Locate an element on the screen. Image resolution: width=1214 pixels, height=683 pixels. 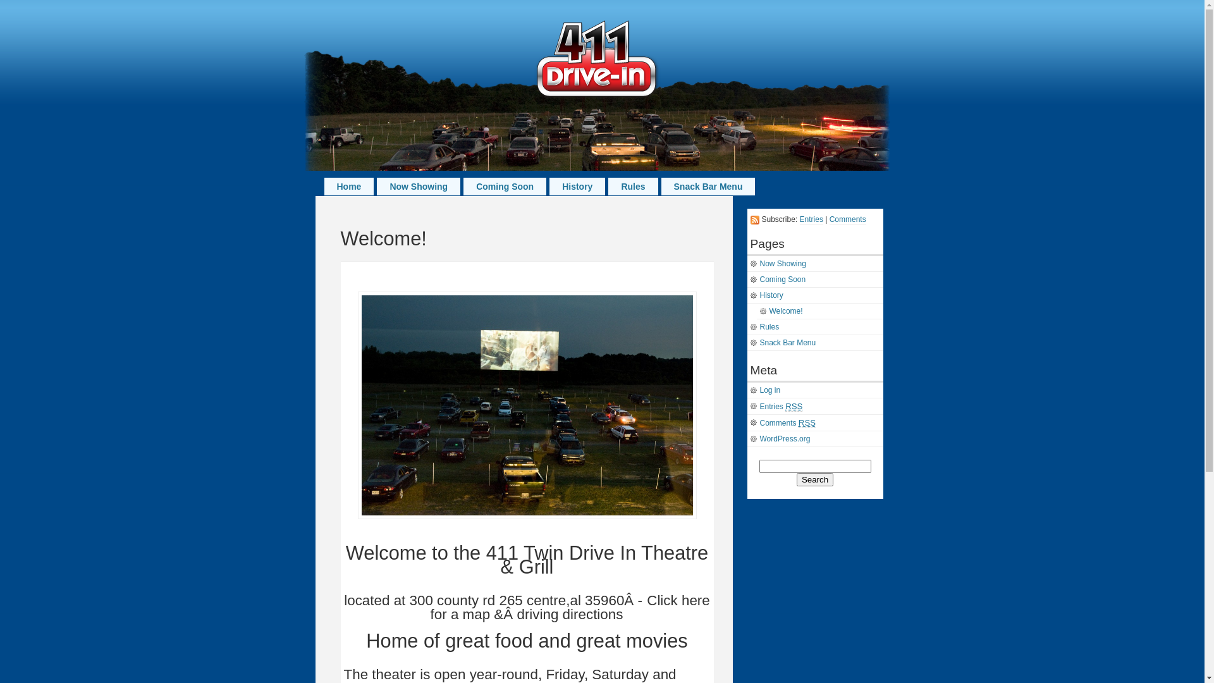
Comments is located at coordinates (848, 220).